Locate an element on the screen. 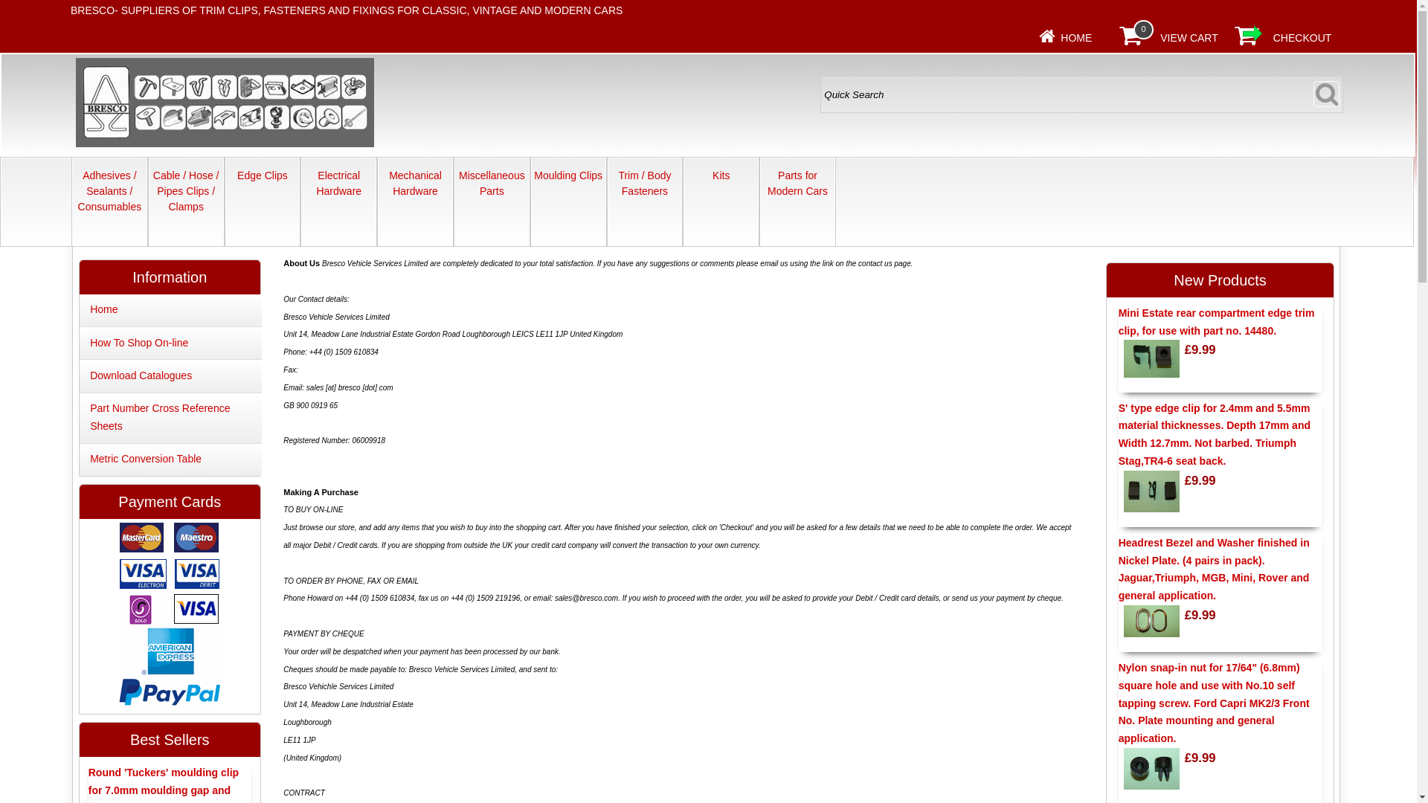 Image resolution: width=1428 pixels, height=803 pixels. Go! is located at coordinates (1326, 94).